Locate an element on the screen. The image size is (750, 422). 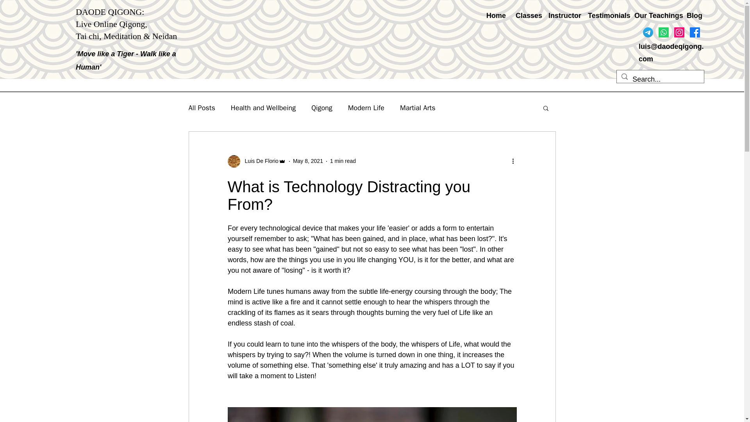
May 8, 2021 is located at coordinates (308, 161).